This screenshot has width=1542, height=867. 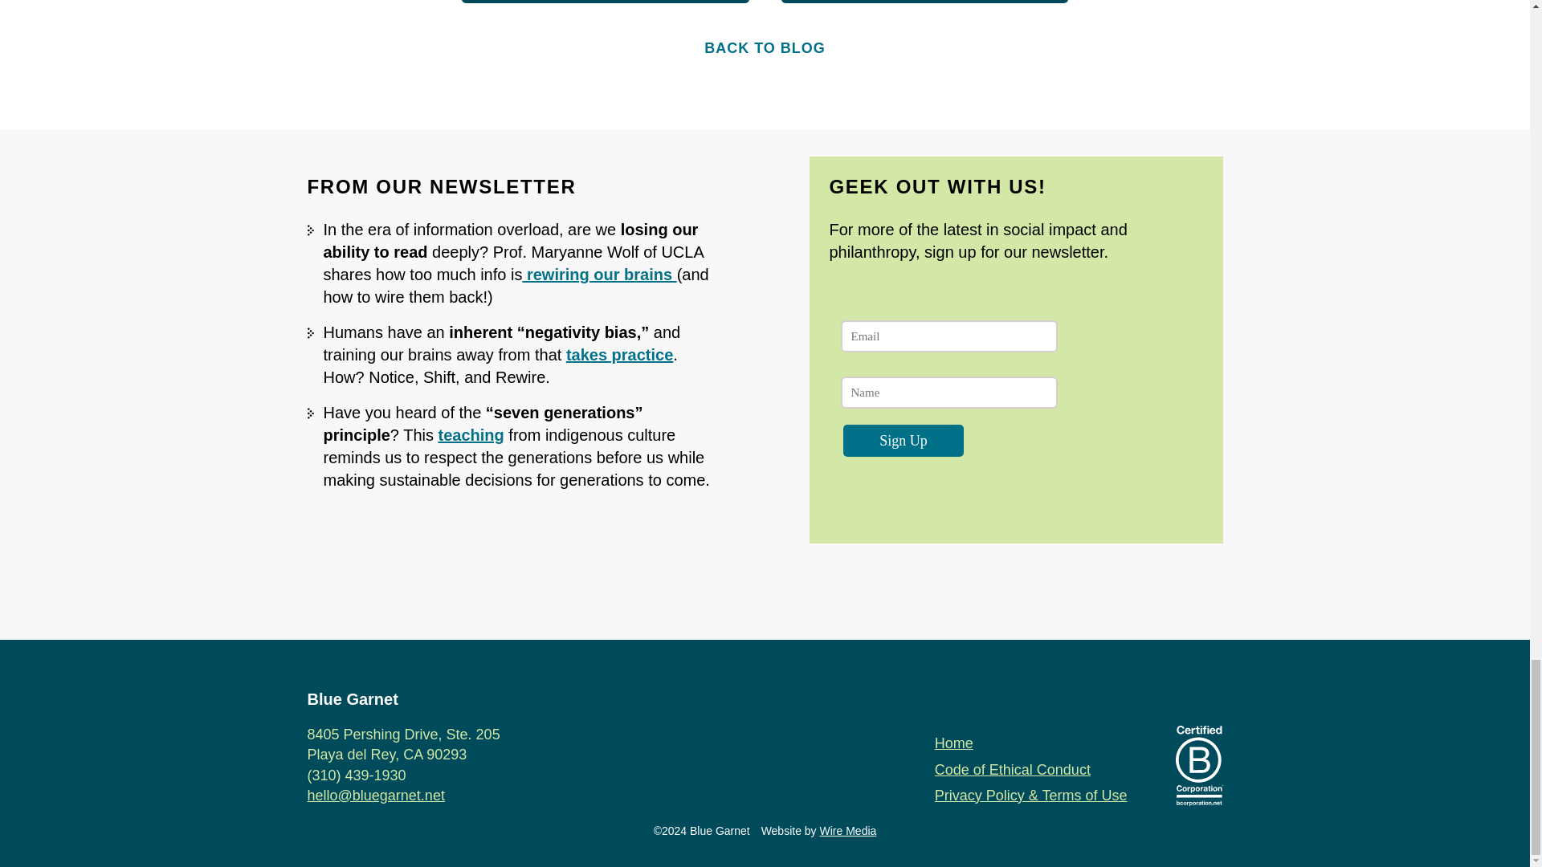 I want to click on rewiring our brains, so click(x=599, y=275).